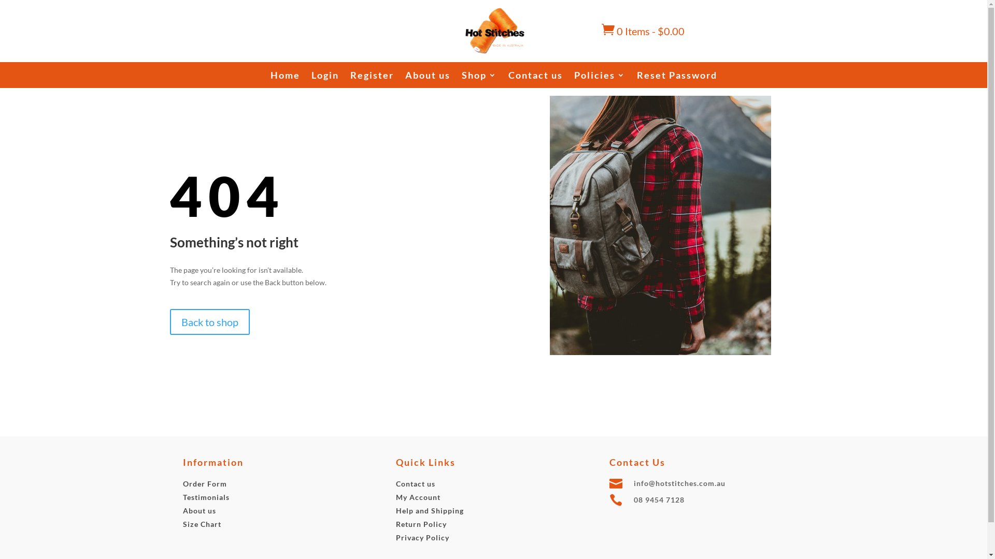 The height and width of the screenshot is (559, 995). Describe the element at coordinates (199, 510) in the screenshot. I see `About us` at that location.